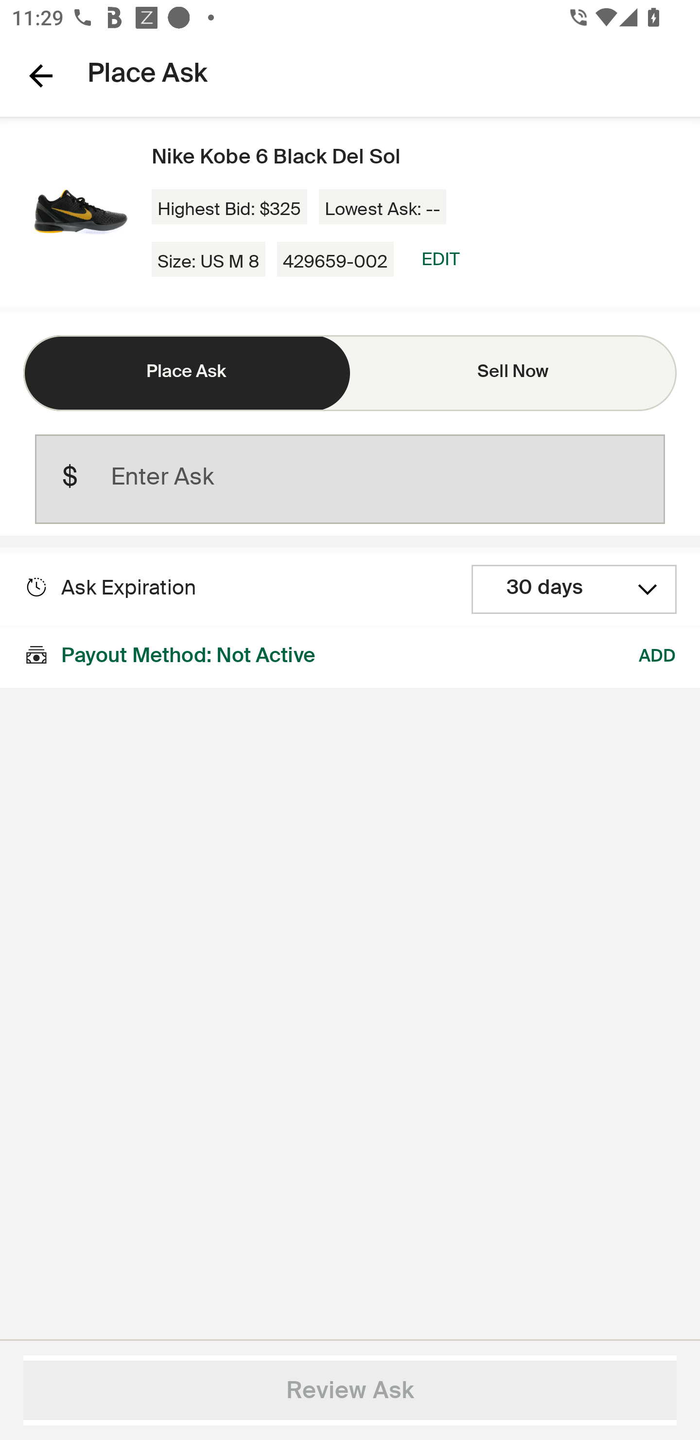  Describe the element at coordinates (440, 259) in the screenshot. I see `EDIT` at that location.